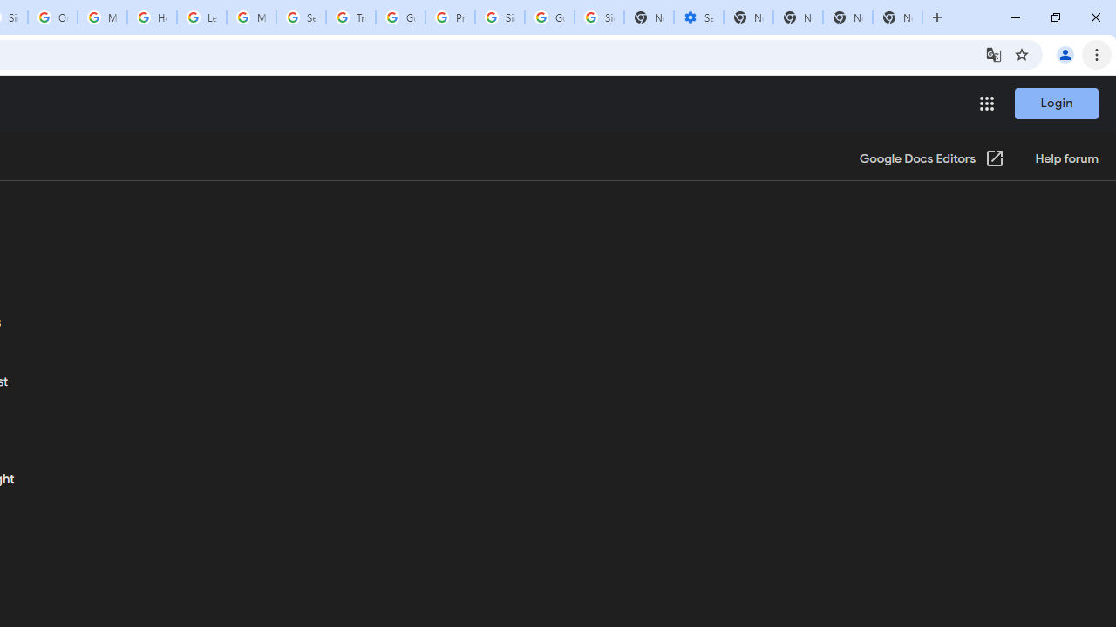 The image size is (1116, 627). Describe the element at coordinates (599, 17) in the screenshot. I see `Sign in - Google Accounts` at that location.